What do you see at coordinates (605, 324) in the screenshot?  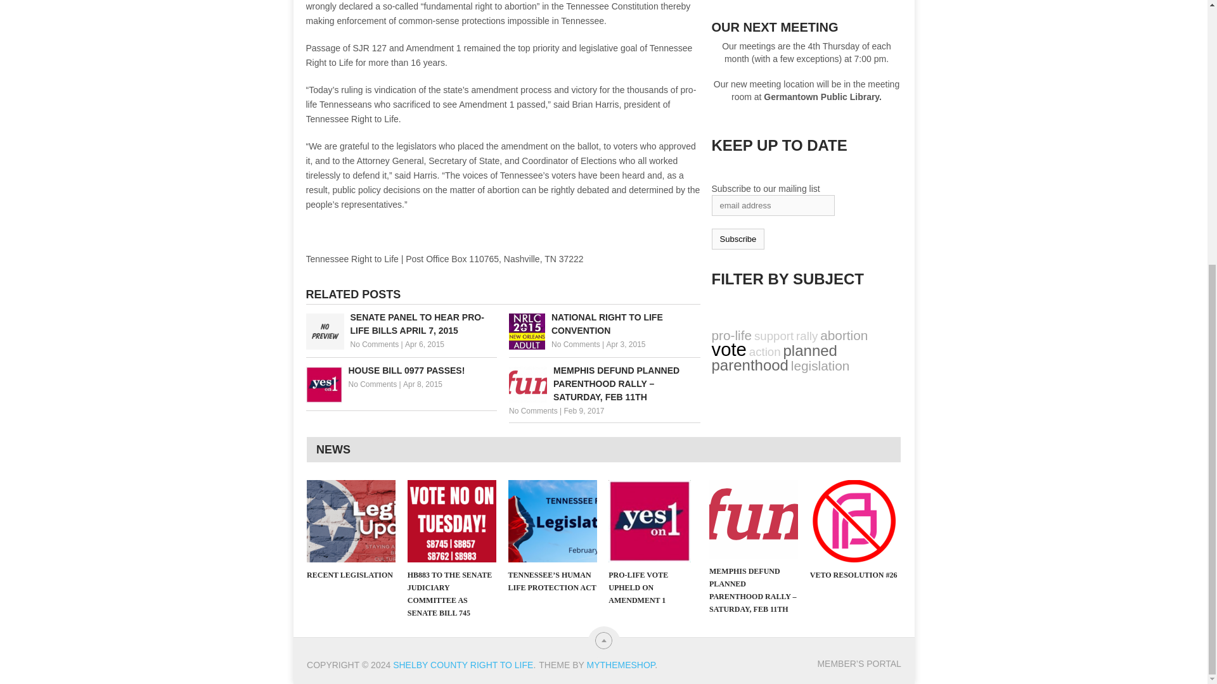 I see `National Right To Life Convention` at bounding box center [605, 324].